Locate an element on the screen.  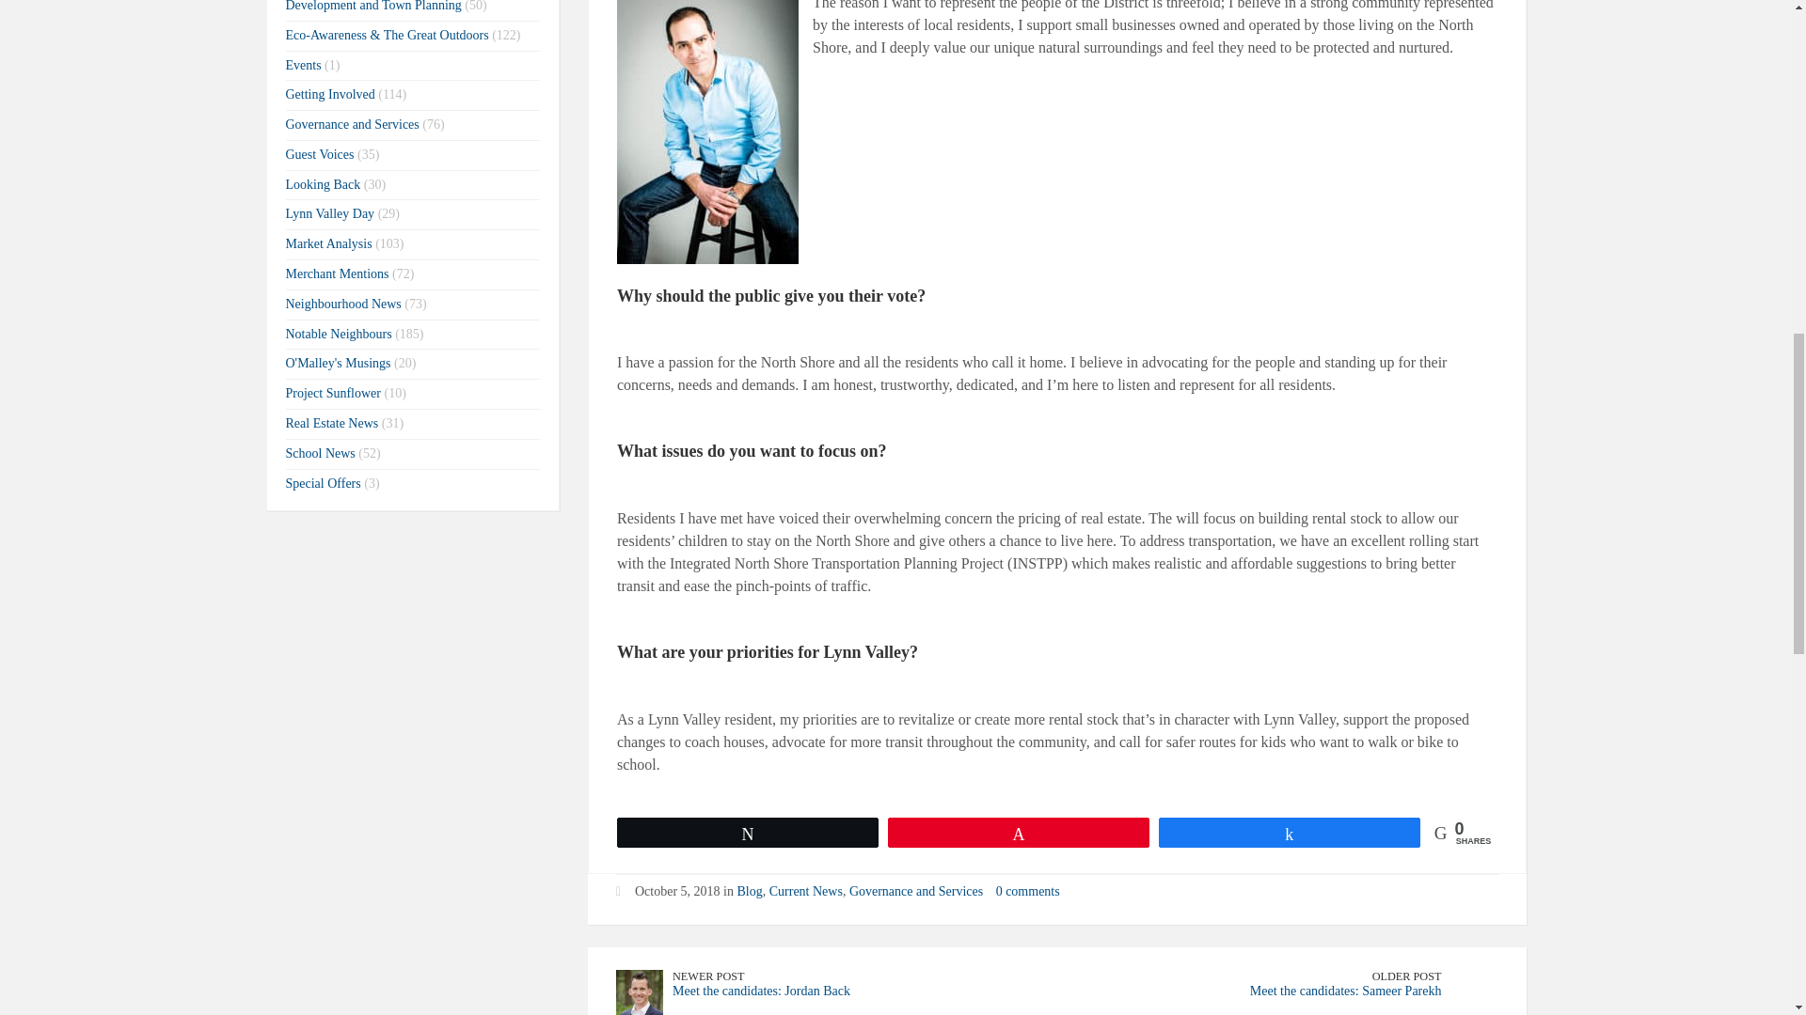
Blog is located at coordinates (749, 891).